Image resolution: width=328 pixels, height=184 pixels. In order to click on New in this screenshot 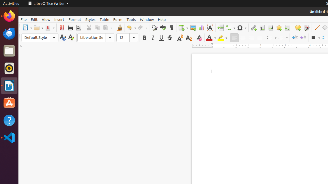, I will do `click(71, 38)`.